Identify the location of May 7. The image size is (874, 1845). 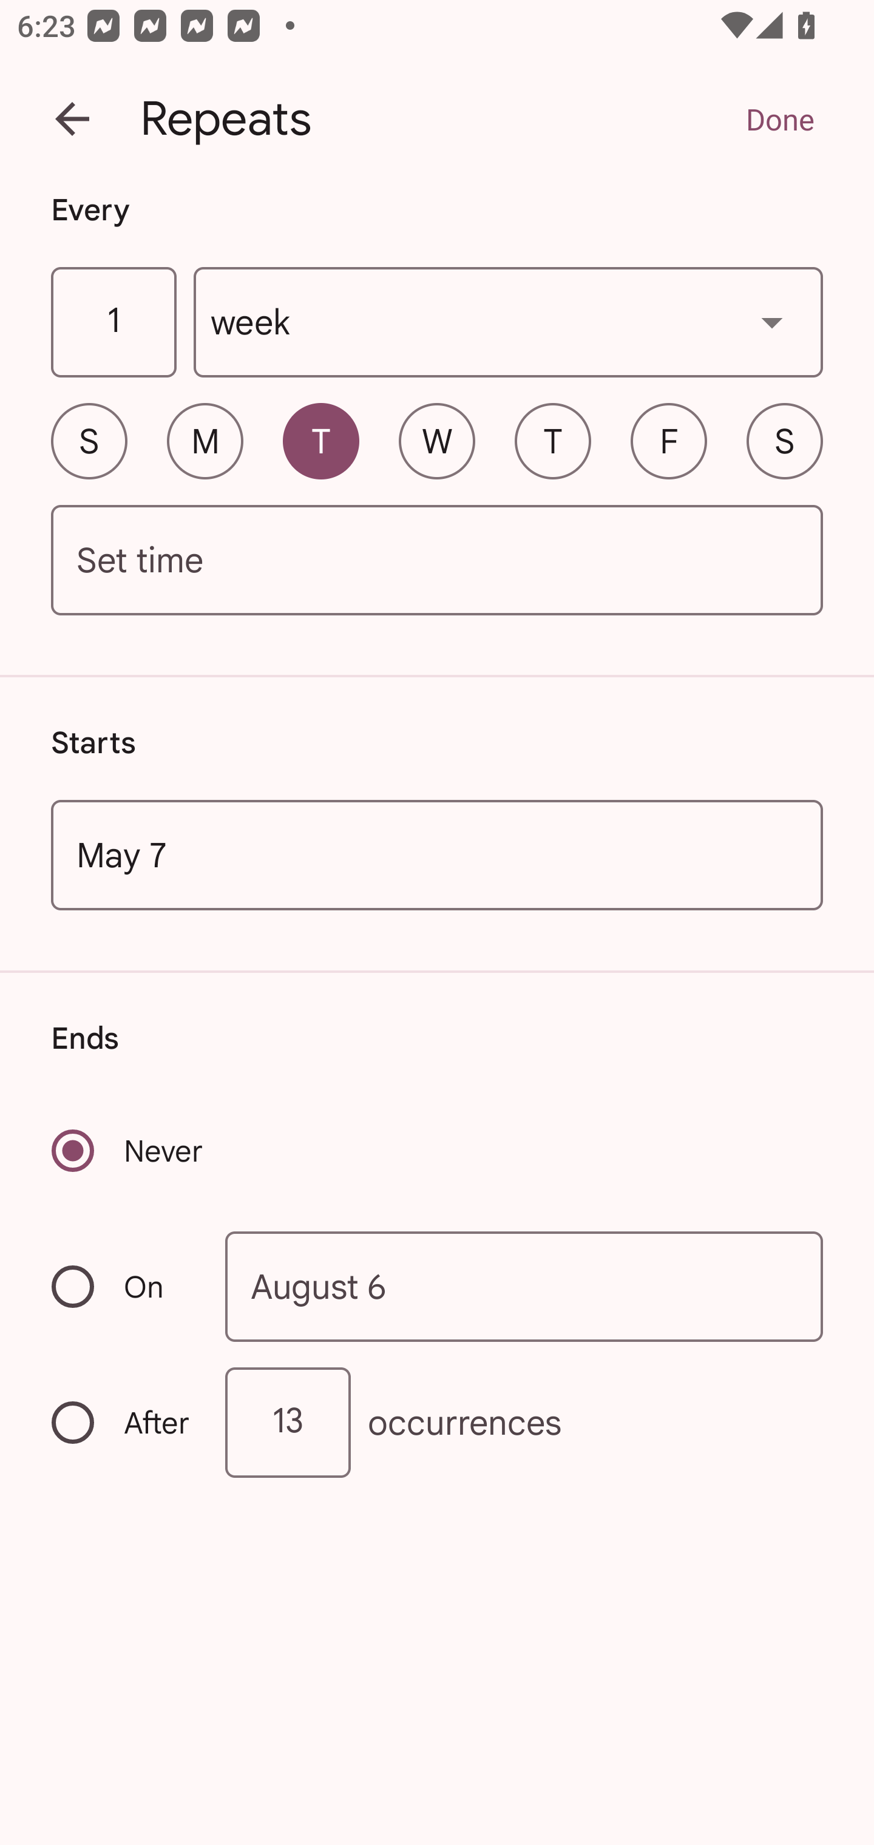
(437, 855).